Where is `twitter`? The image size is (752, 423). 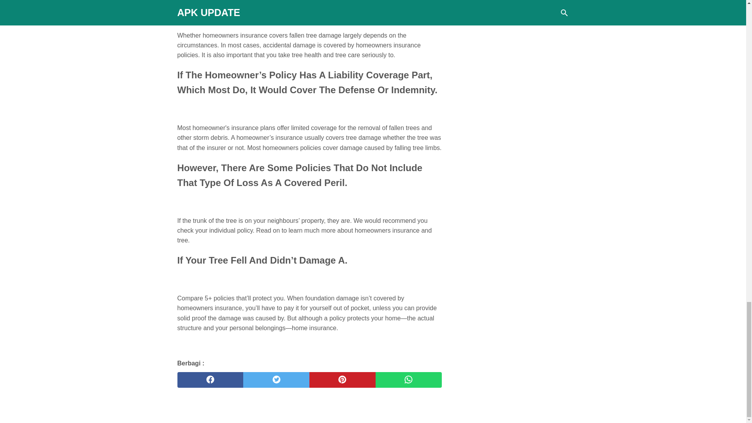 twitter is located at coordinates (276, 380).